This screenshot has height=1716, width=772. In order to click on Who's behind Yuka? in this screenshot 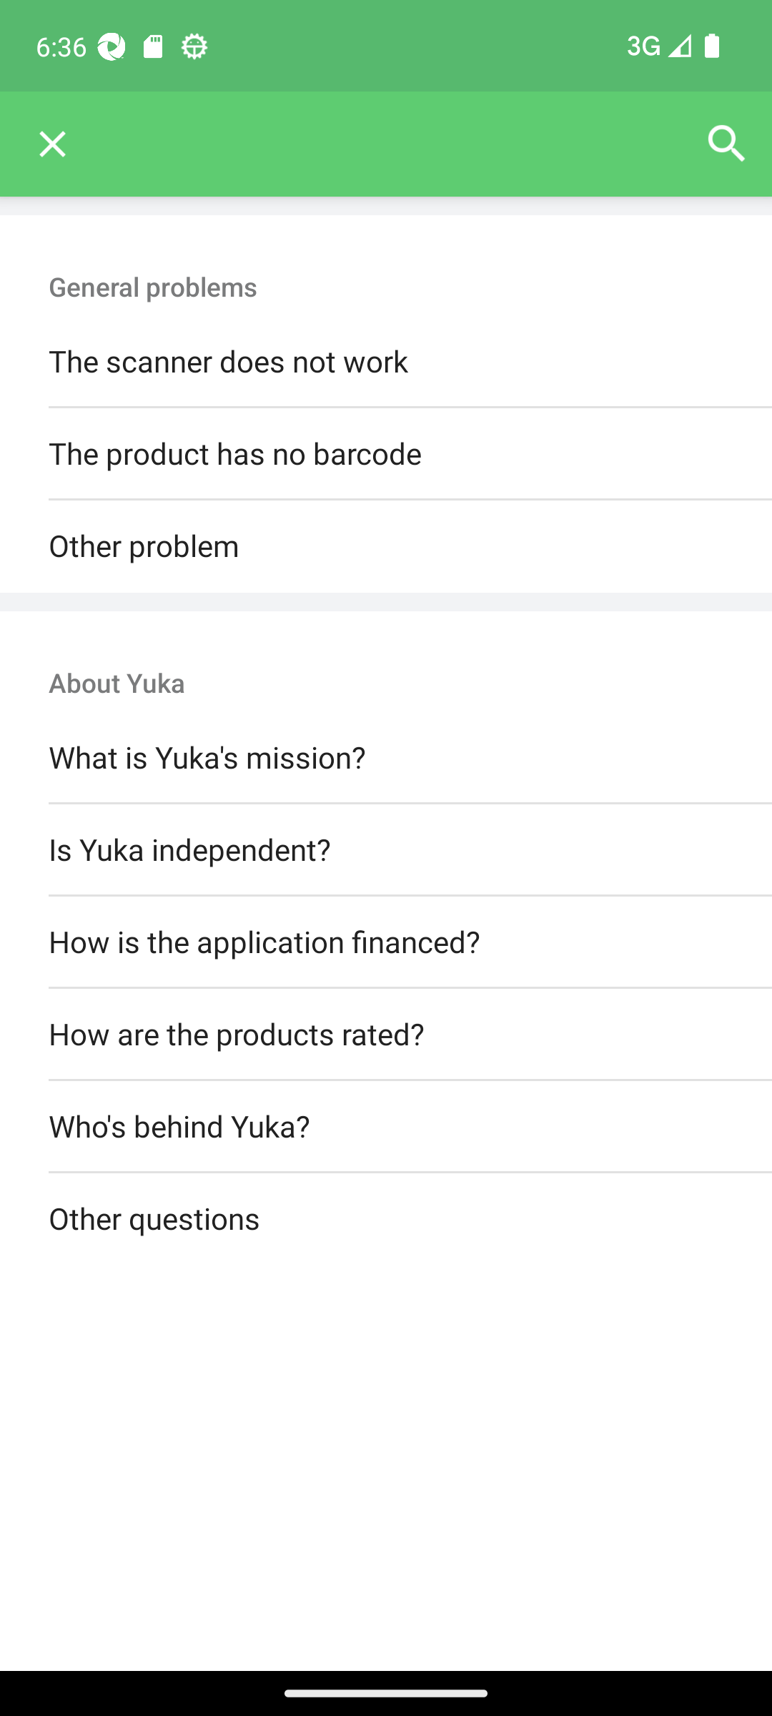, I will do `click(386, 1127)`.